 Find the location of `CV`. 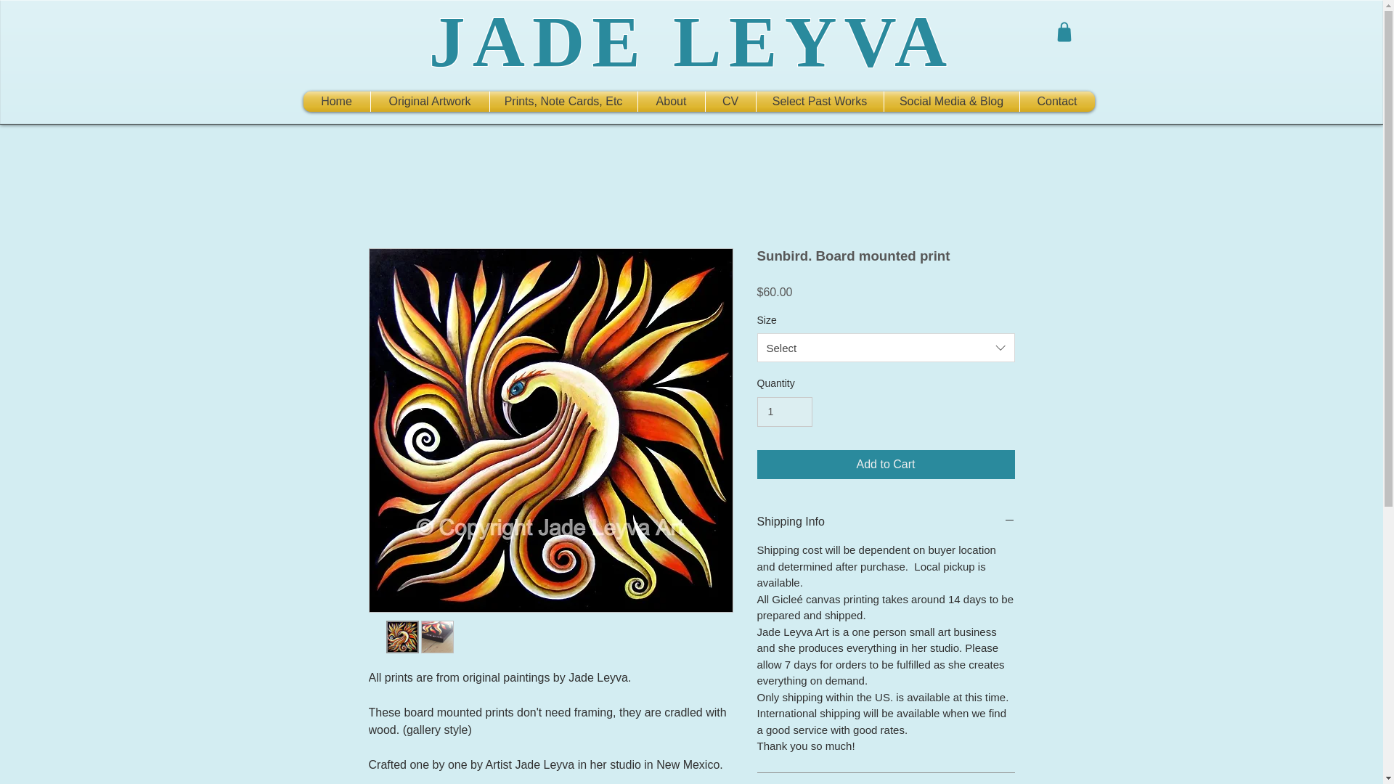

CV is located at coordinates (730, 102).